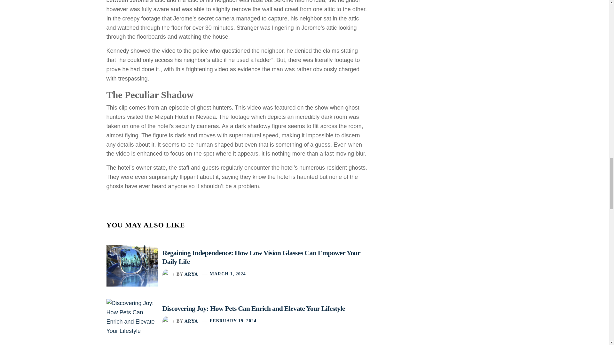 This screenshot has width=614, height=345. I want to click on FEBRUARY 19, 2024, so click(233, 321).